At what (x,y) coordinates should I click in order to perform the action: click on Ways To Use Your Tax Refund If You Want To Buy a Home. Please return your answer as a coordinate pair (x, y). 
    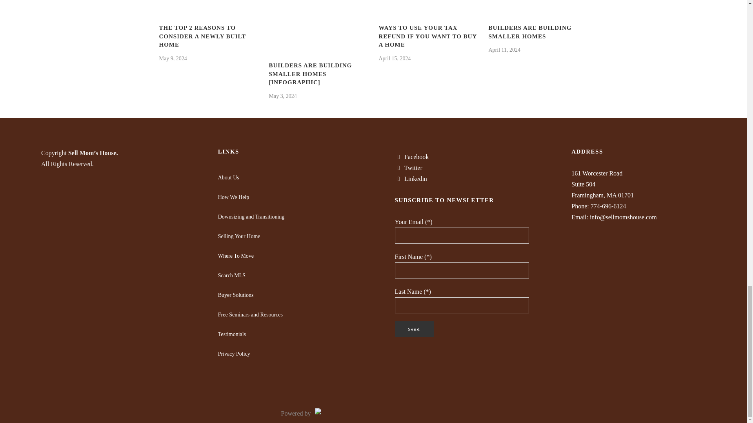
    Looking at the image, I should click on (428, 5).